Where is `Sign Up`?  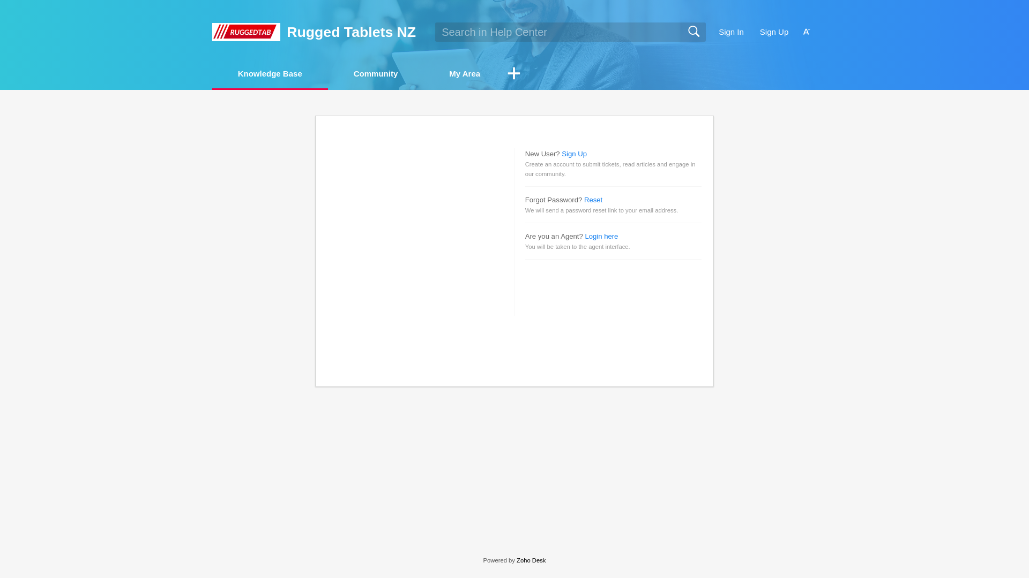 Sign Up is located at coordinates (574, 153).